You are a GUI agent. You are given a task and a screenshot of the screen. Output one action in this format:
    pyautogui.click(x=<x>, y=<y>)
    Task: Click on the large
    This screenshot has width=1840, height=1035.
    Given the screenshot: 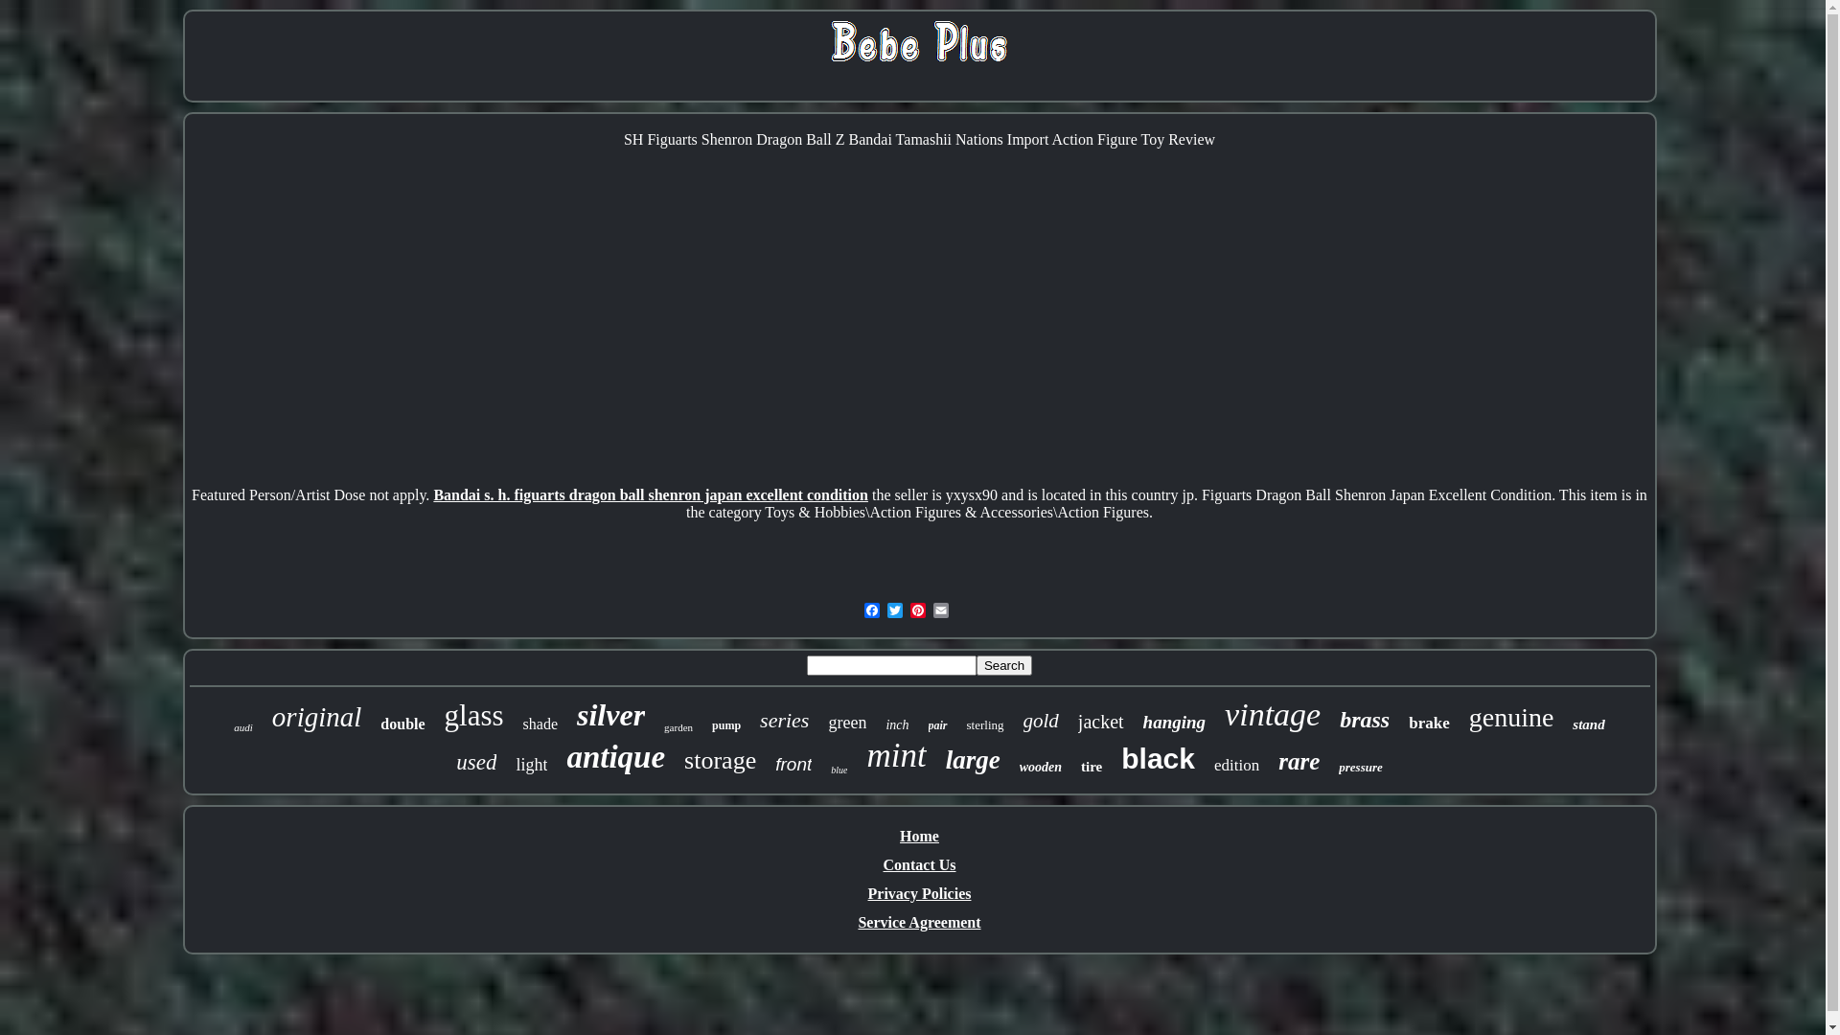 What is the action you would take?
    pyautogui.click(x=974, y=761)
    